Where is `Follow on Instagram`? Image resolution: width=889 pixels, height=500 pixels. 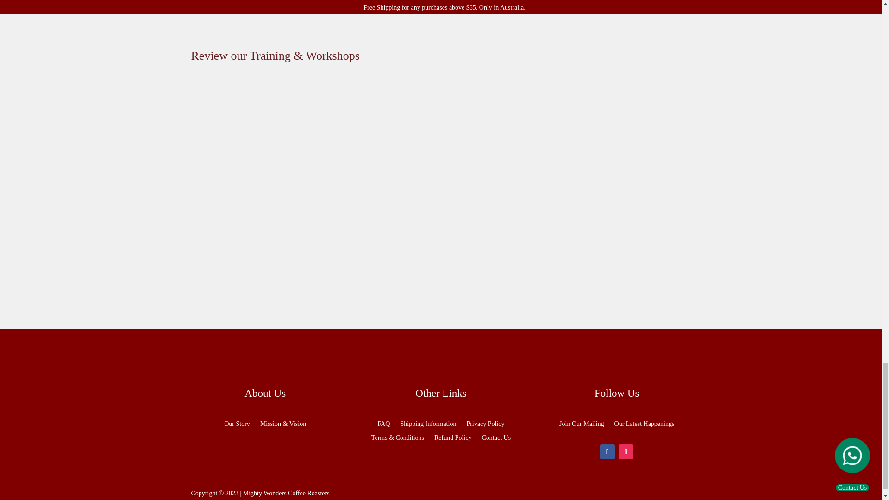
Follow on Instagram is located at coordinates (626, 452).